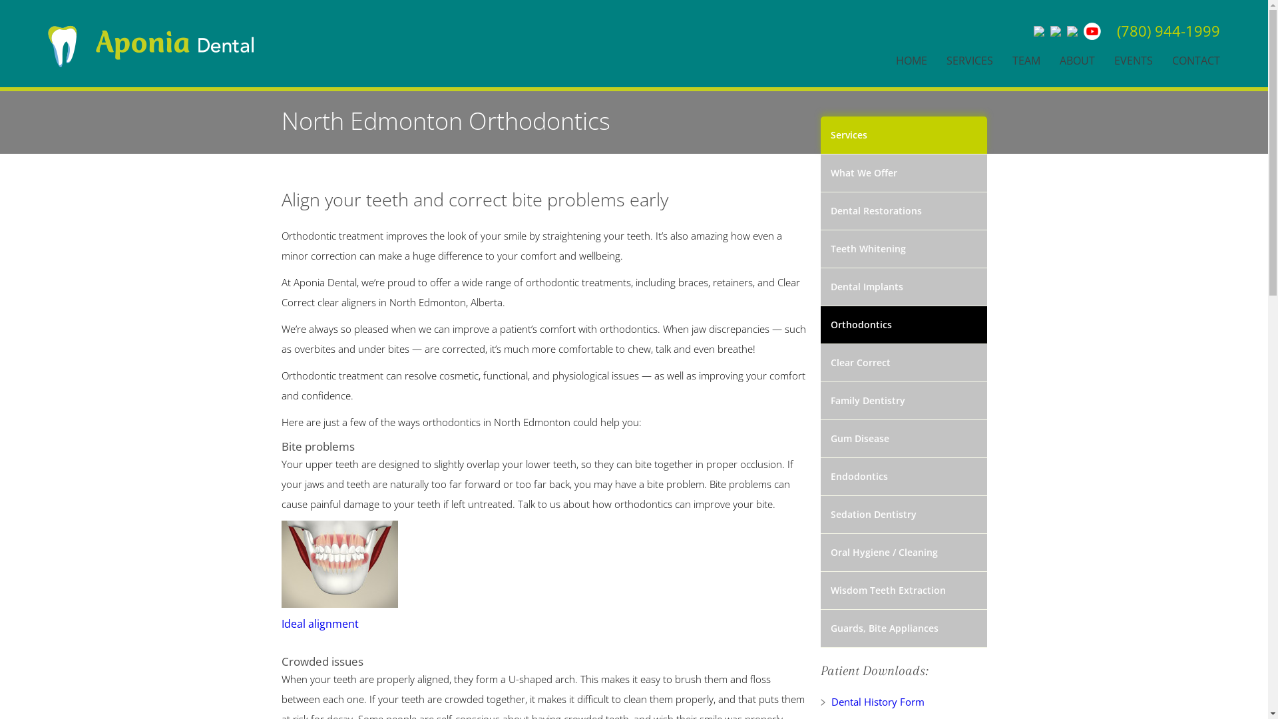  What do you see at coordinates (903, 288) in the screenshot?
I see `Dental Implants` at bounding box center [903, 288].